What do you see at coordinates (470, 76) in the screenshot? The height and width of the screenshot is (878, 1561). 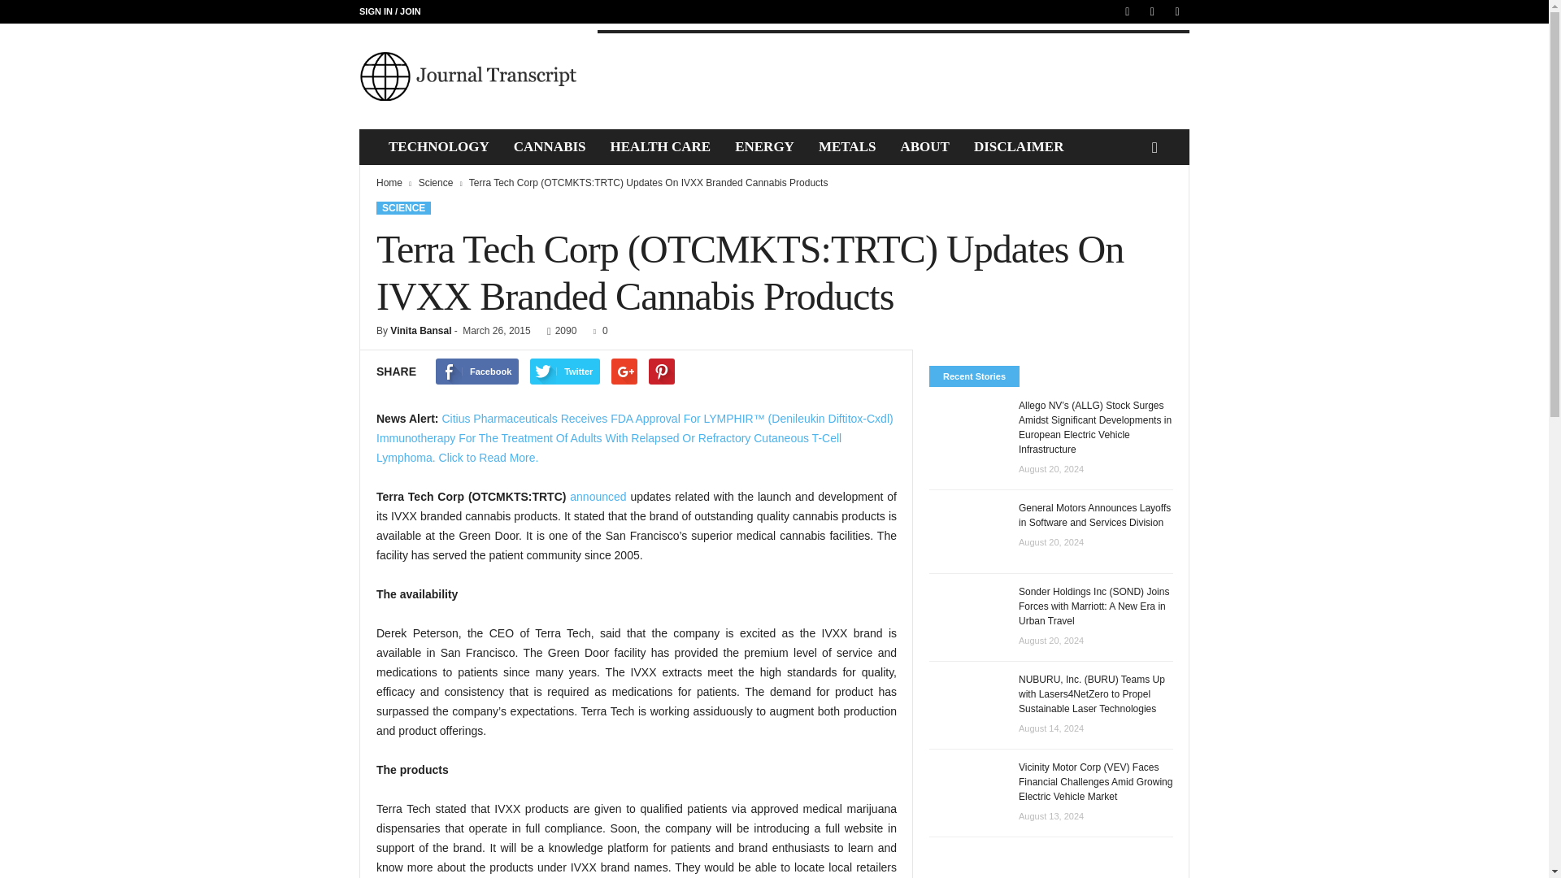 I see `Journal Transcript` at bounding box center [470, 76].